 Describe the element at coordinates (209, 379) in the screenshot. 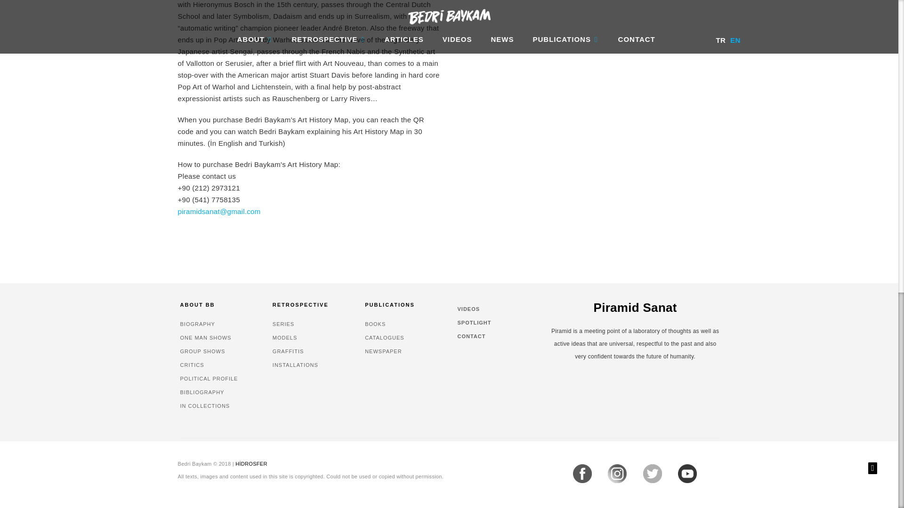

I see `POLITICAL PROFILE` at that location.